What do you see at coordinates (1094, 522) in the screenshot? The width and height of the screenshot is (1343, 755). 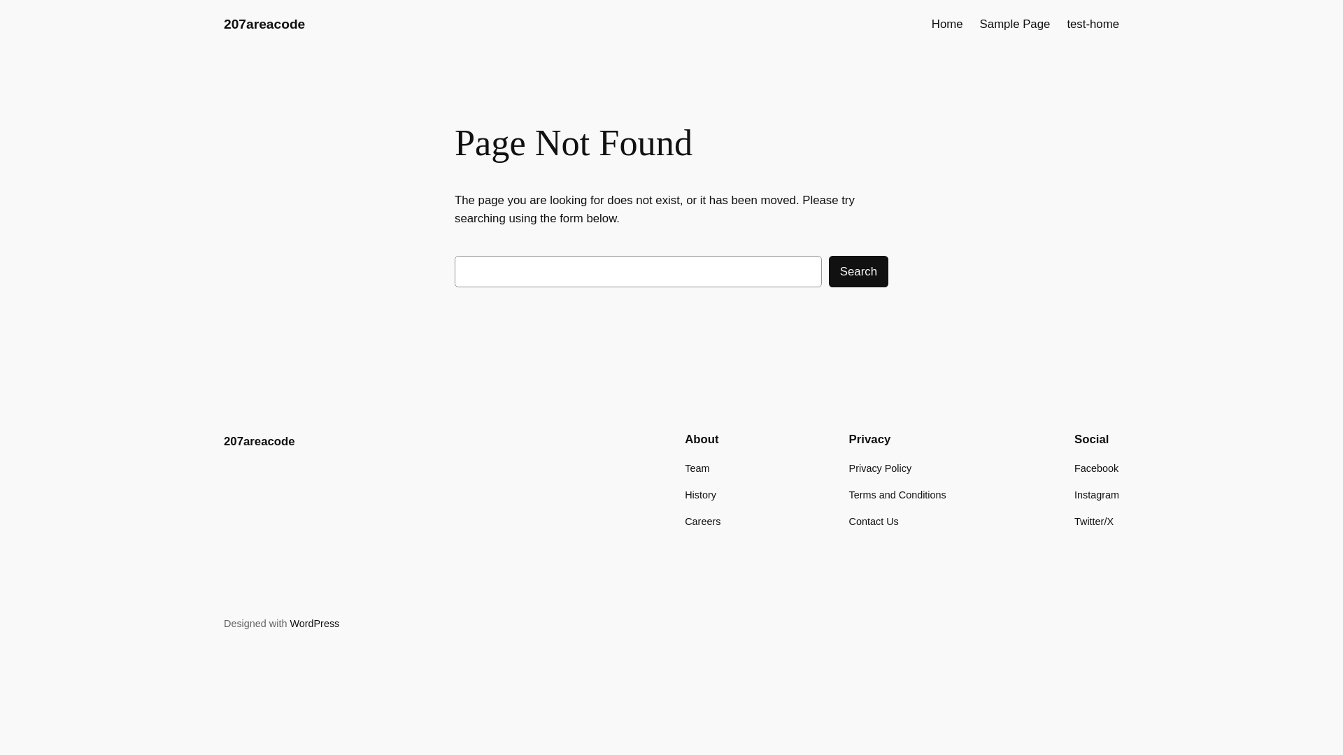 I see `Twitter/X` at bounding box center [1094, 522].